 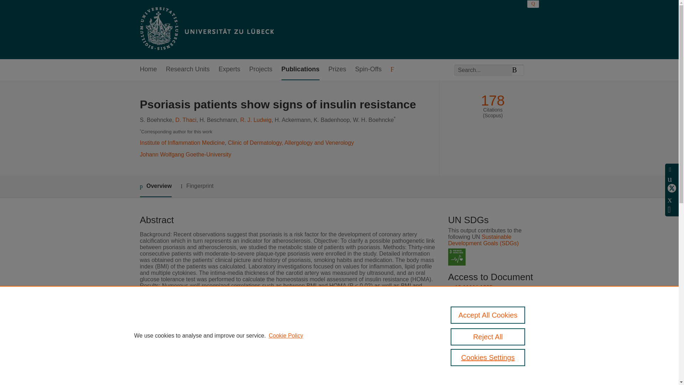 I want to click on Johann Wolfgang Goethe-University, so click(x=185, y=154).